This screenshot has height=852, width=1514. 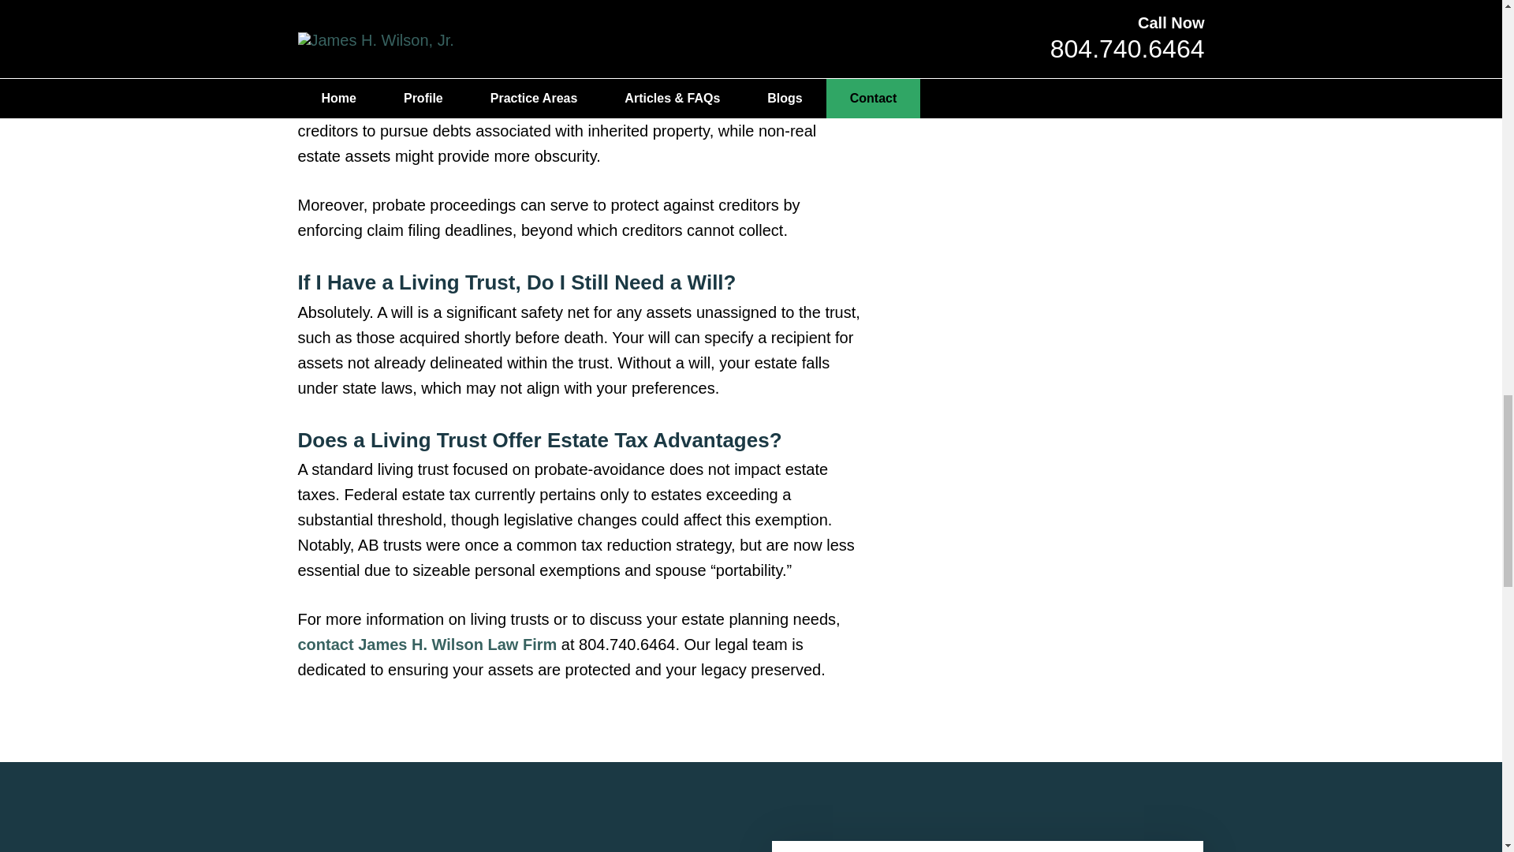 What do you see at coordinates (427, 644) in the screenshot?
I see `contact James H. Wilson Law Firm` at bounding box center [427, 644].